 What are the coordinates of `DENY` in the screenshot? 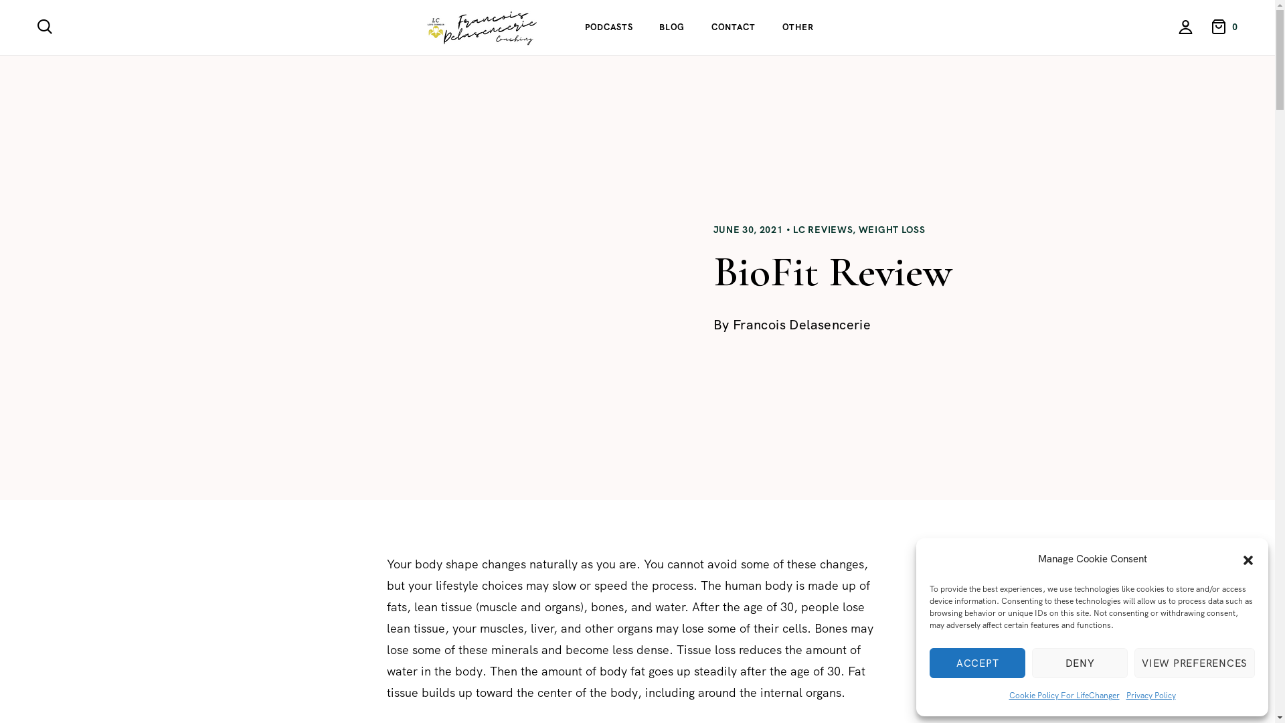 It's located at (1080, 663).